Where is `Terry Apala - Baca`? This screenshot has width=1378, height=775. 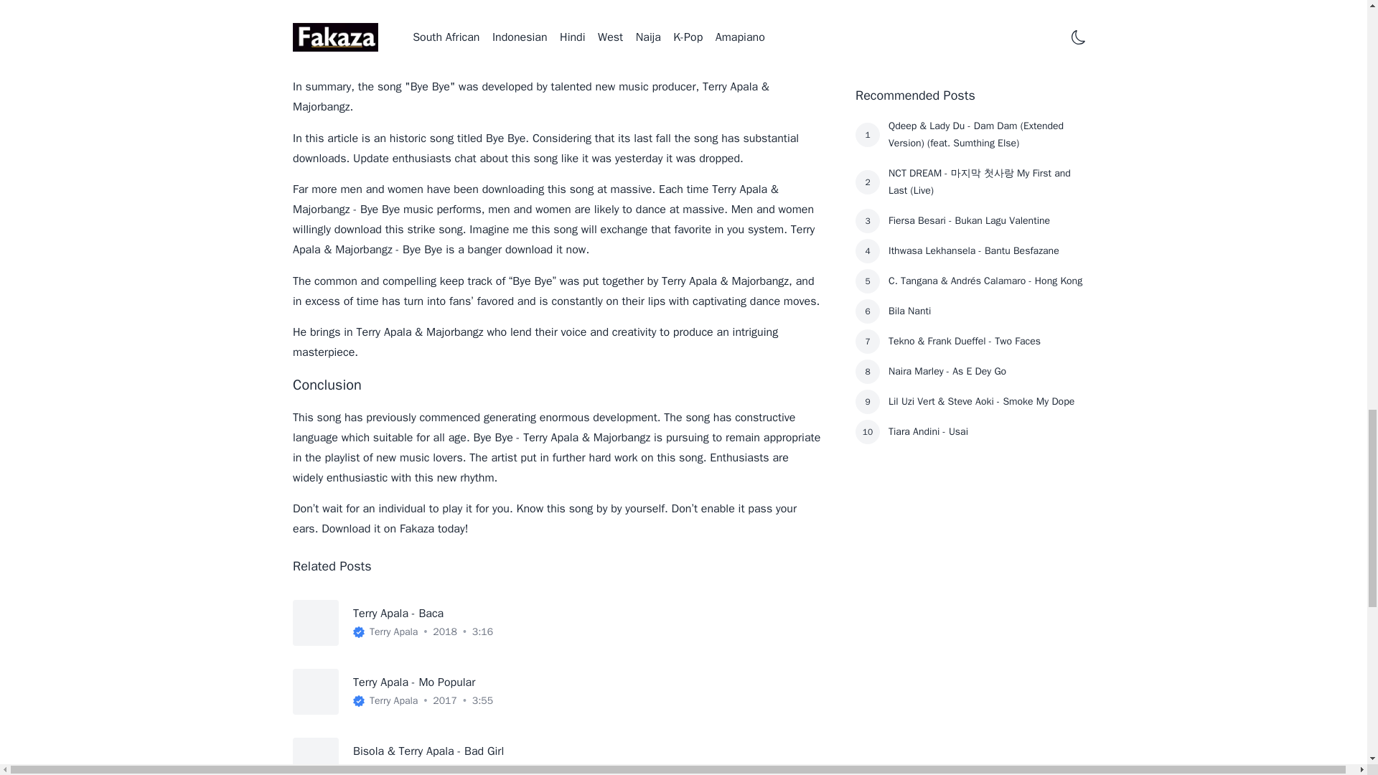 Terry Apala - Baca is located at coordinates (398, 613).